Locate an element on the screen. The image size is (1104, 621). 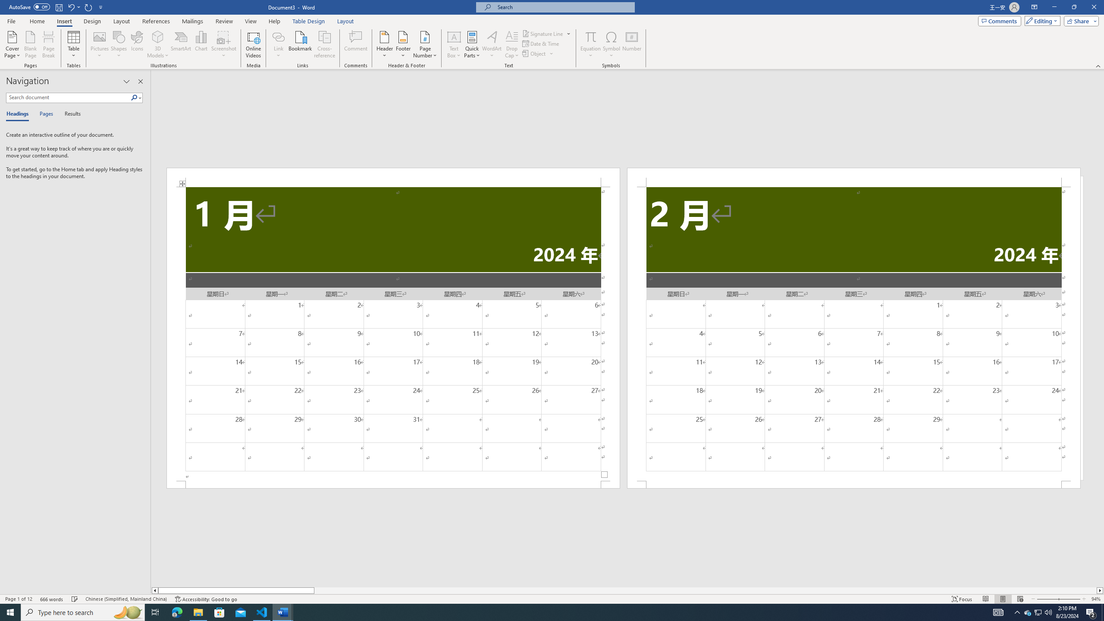
Column left is located at coordinates (154, 590).